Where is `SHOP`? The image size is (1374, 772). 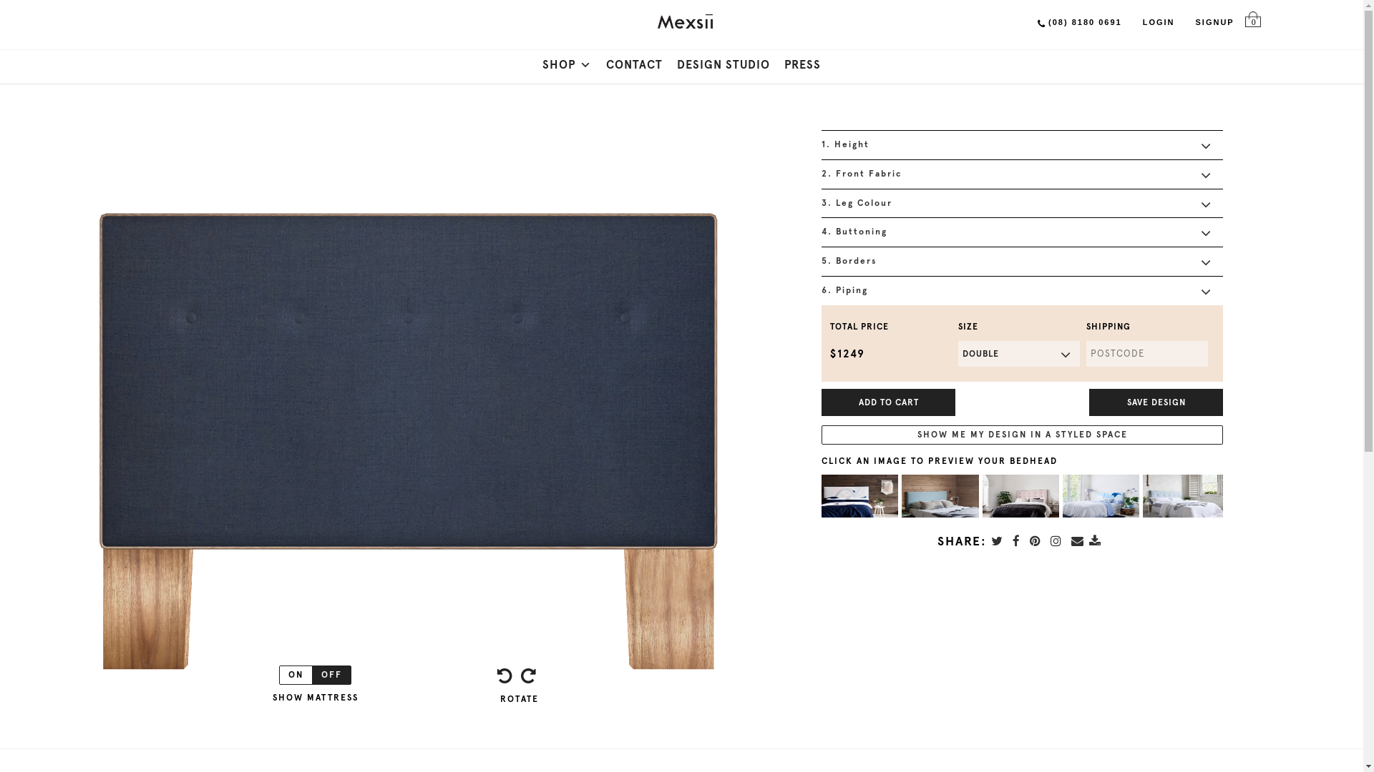
SHOP is located at coordinates (567, 65).